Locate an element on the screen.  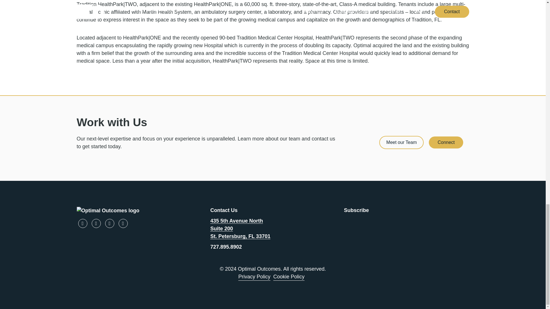
Twitter is located at coordinates (109, 223).